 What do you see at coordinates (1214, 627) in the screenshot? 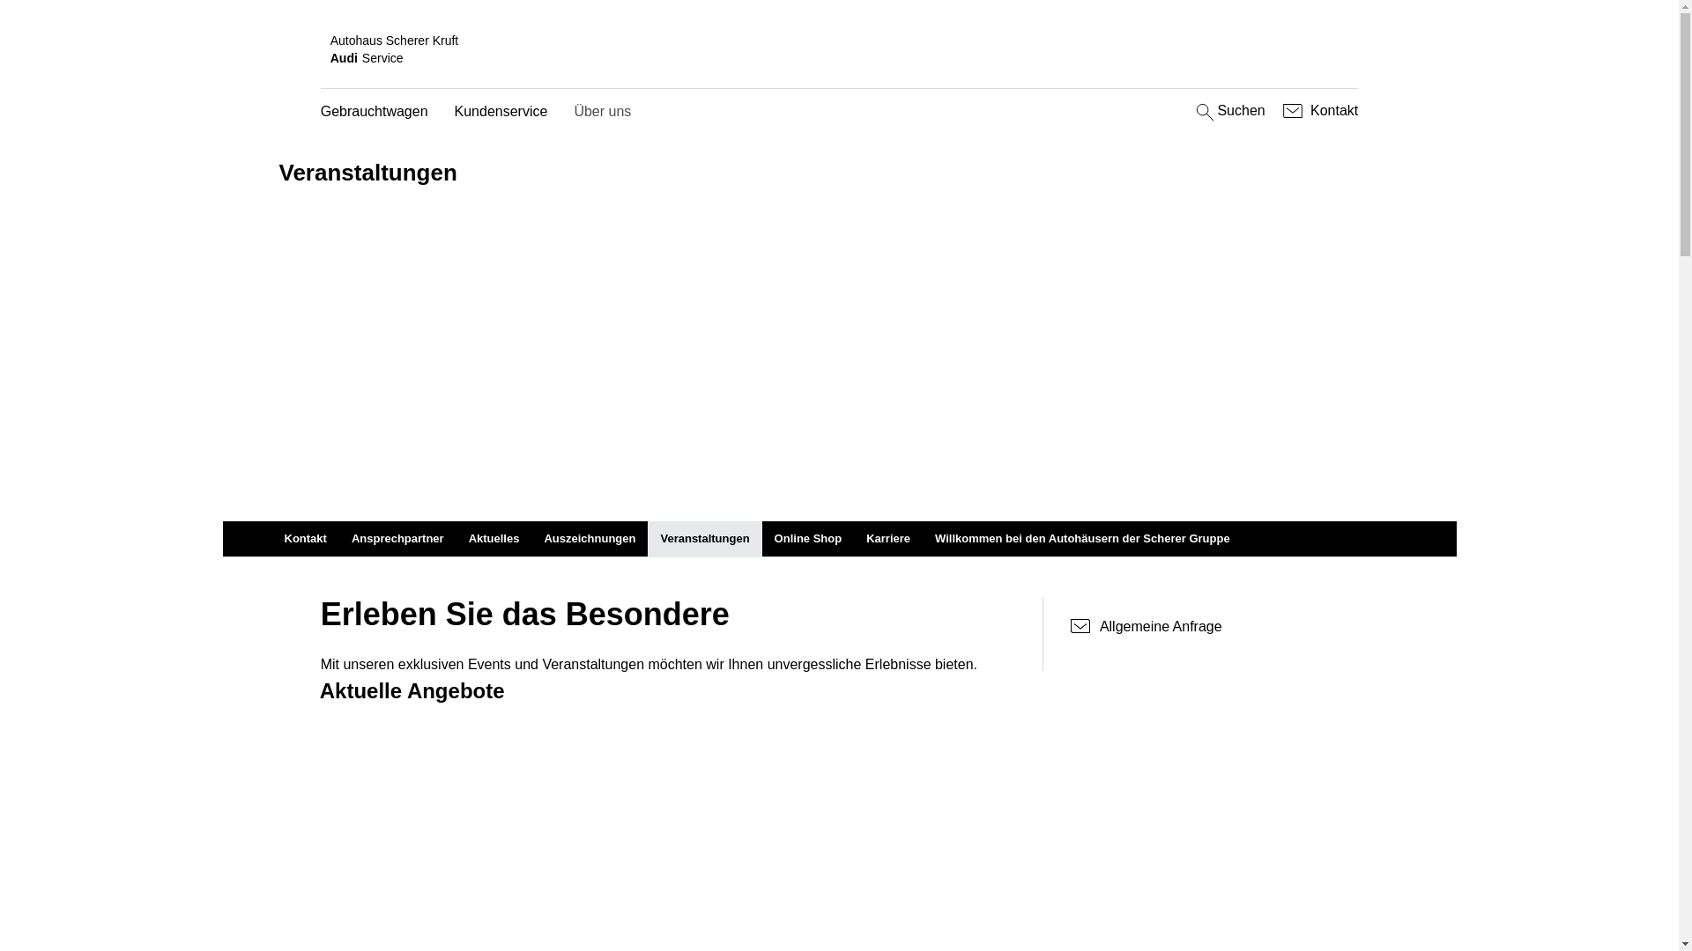
I see `Allgemeine Anfrage` at bounding box center [1214, 627].